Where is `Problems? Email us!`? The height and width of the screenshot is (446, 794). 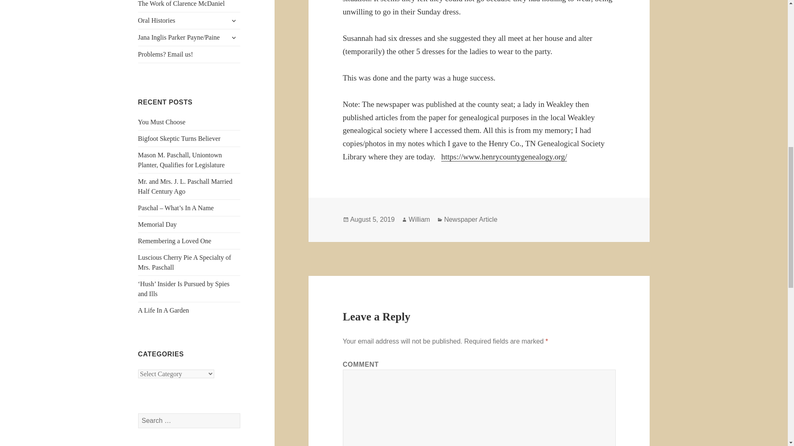 Problems? Email us! is located at coordinates (189, 55).